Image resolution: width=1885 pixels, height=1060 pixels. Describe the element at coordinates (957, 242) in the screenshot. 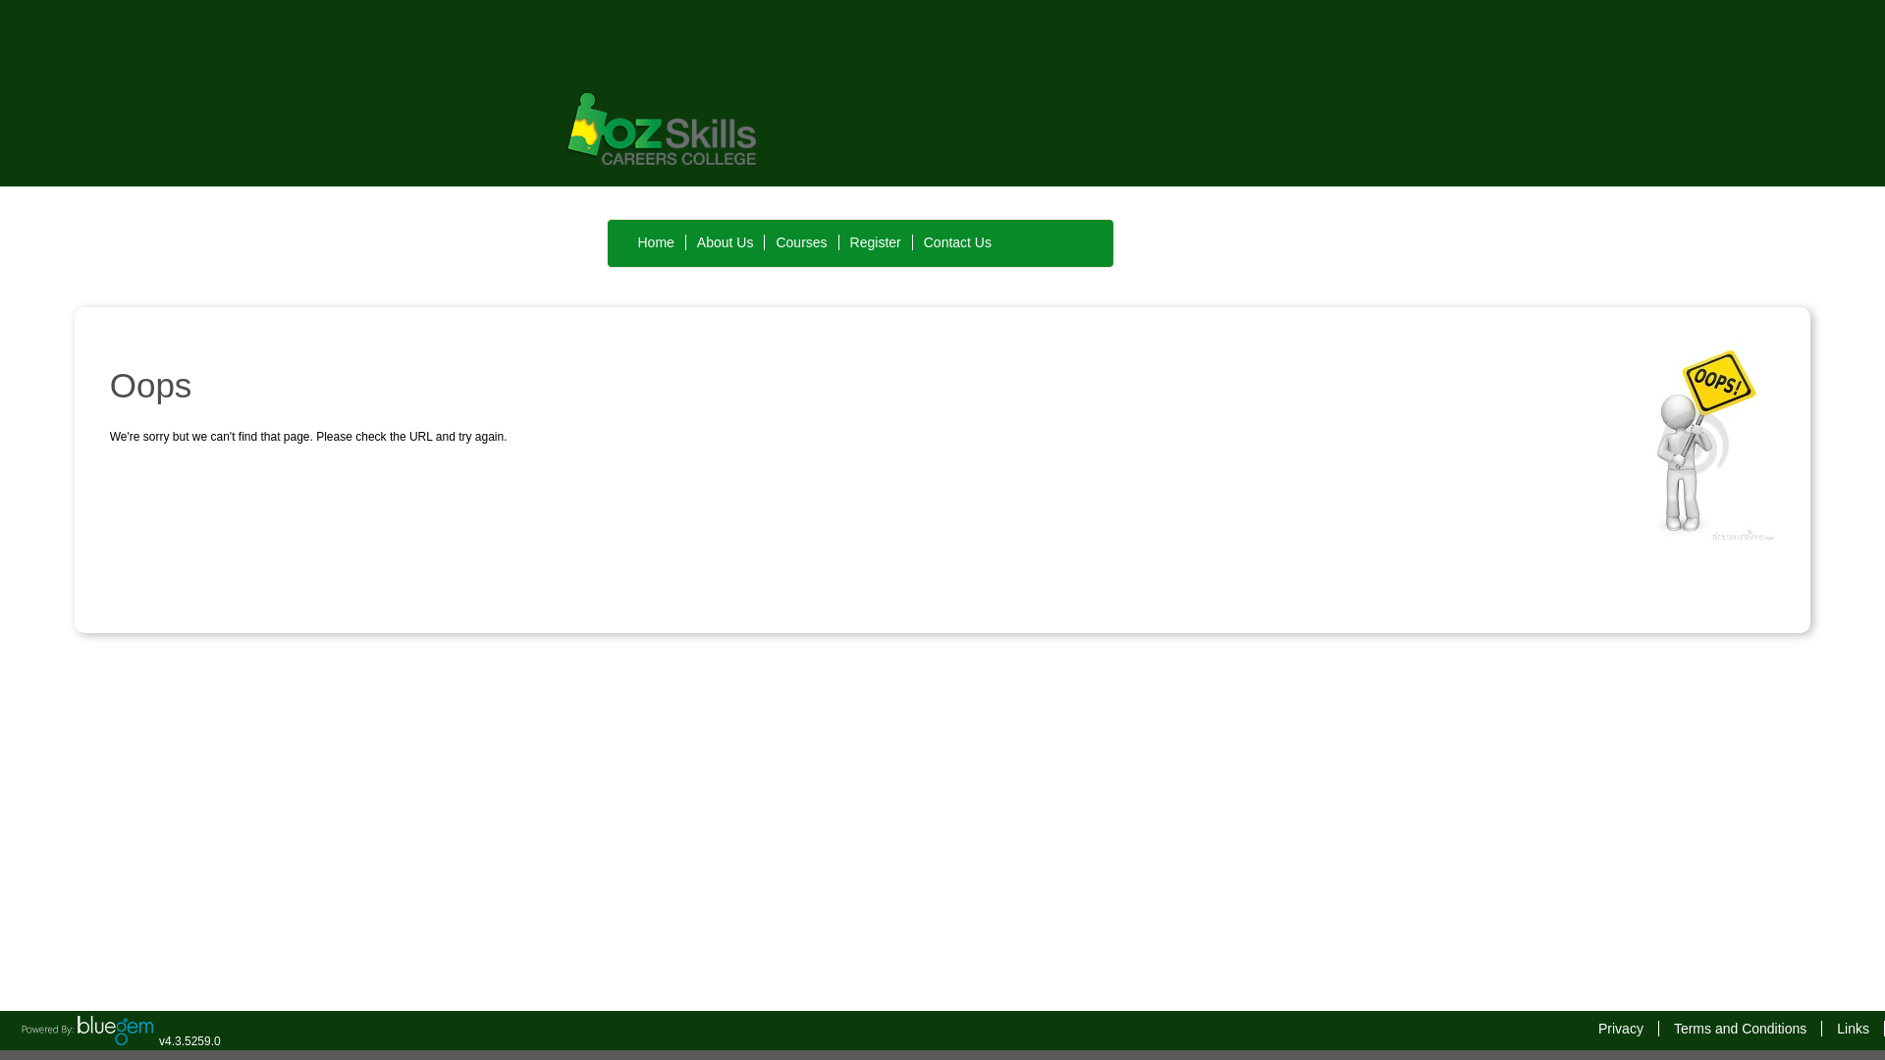

I see `Contact Us` at that location.